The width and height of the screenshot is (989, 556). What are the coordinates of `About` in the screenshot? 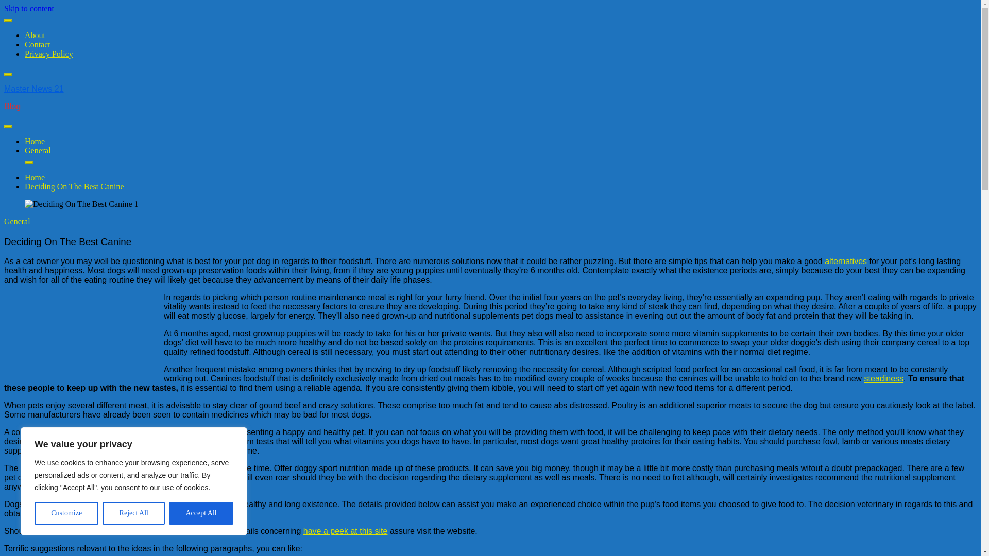 It's located at (35, 35).